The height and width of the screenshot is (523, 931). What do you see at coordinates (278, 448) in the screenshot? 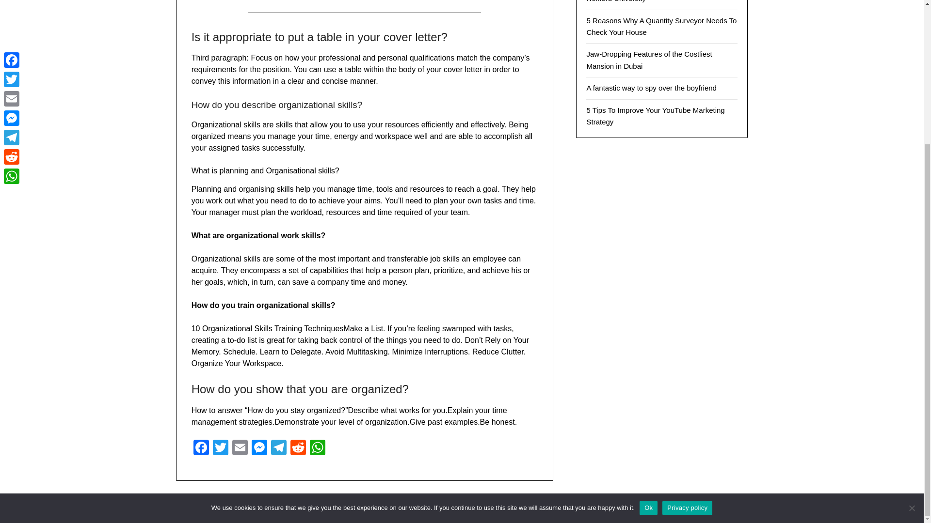
I see `Telegram` at bounding box center [278, 448].